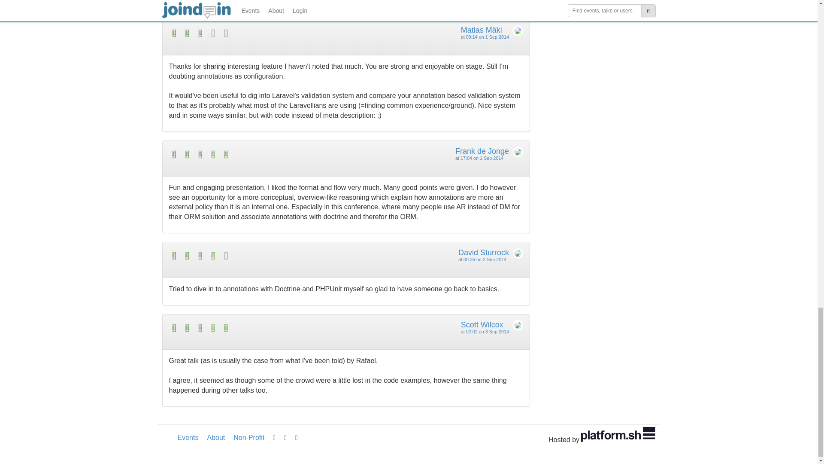 The height and width of the screenshot is (464, 824). What do you see at coordinates (488, 37) in the screenshot?
I see `09:14 on 1 Sep 2014` at bounding box center [488, 37].